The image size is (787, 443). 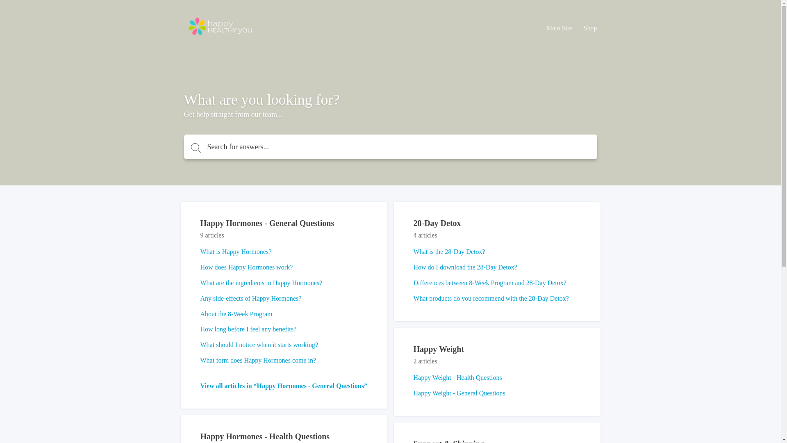 What do you see at coordinates (246, 267) in the screenshot?
I see `How does Happy Hormones work?` at bounding box center [246, 267].